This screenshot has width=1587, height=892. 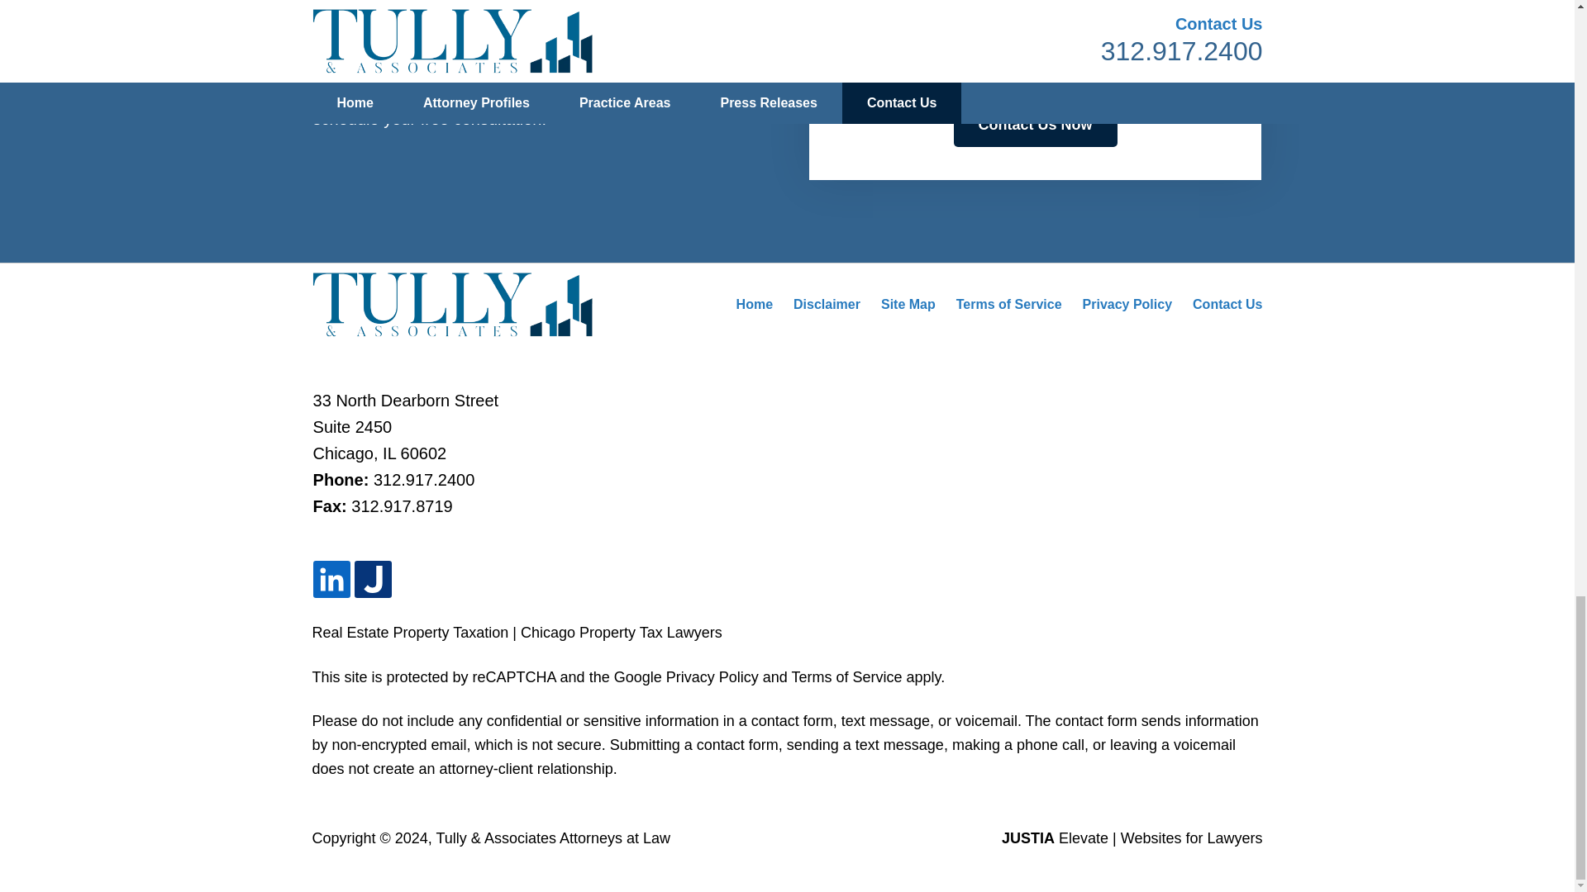 I want to click on Disclaimer, so click(x=827, y=304).